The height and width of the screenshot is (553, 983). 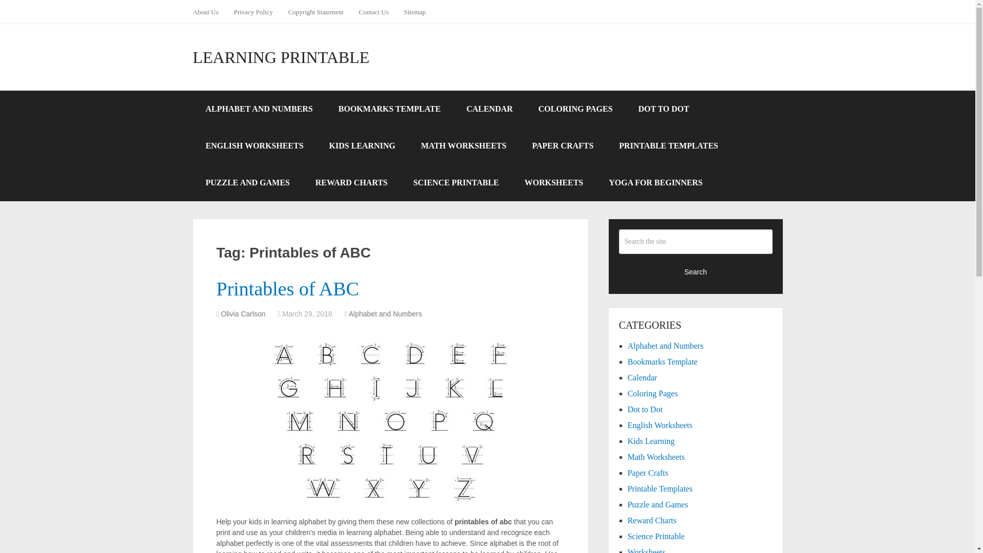 What do you see at coordinates (351, 182) in the screenshot?
I see `REWARD CHARTS` at bounding box center [351, 182].